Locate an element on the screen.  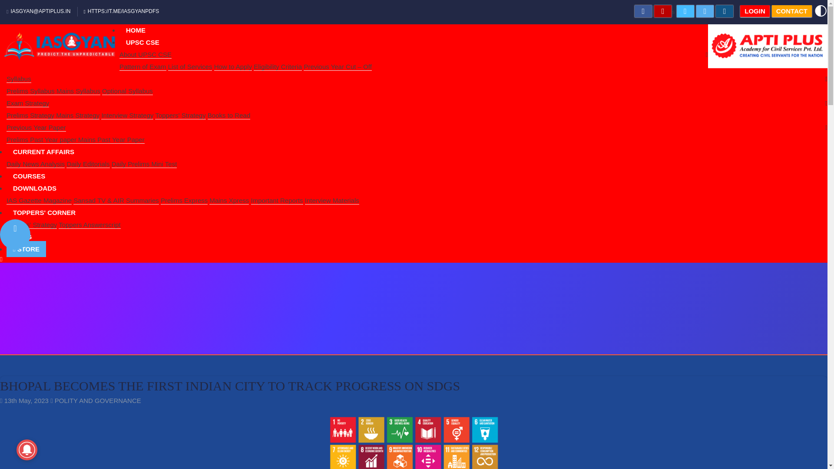
Interview Strategy is located at coordinates (127, 116).